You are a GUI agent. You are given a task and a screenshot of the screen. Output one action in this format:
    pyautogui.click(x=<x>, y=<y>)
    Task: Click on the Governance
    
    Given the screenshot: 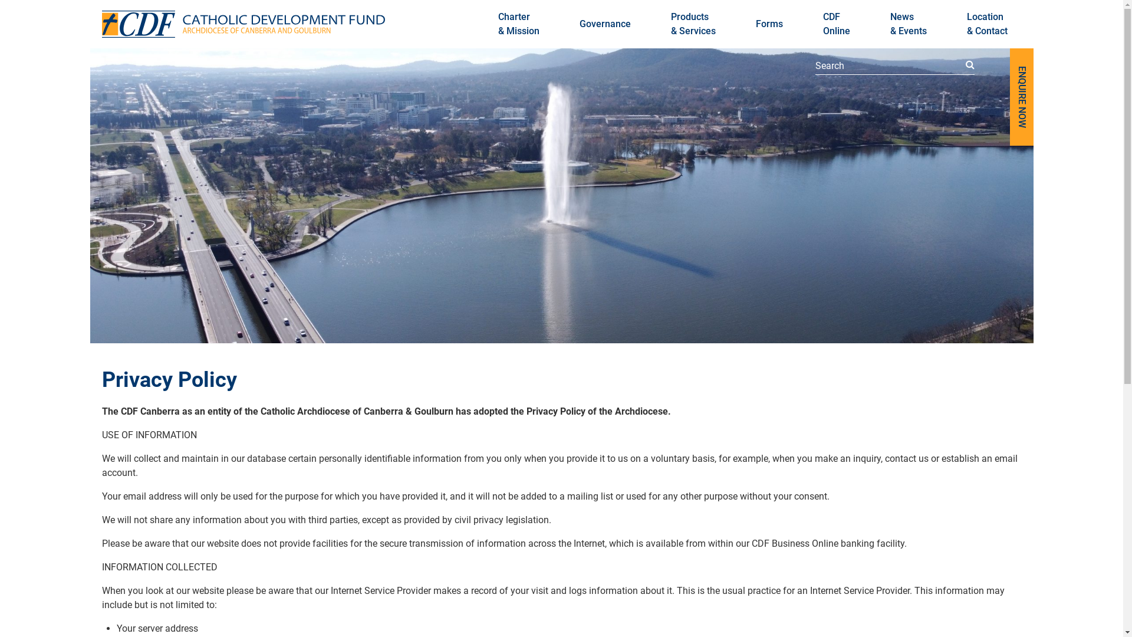 What is the action you would take?
    pyautogui.click(x=605, y=24)
    